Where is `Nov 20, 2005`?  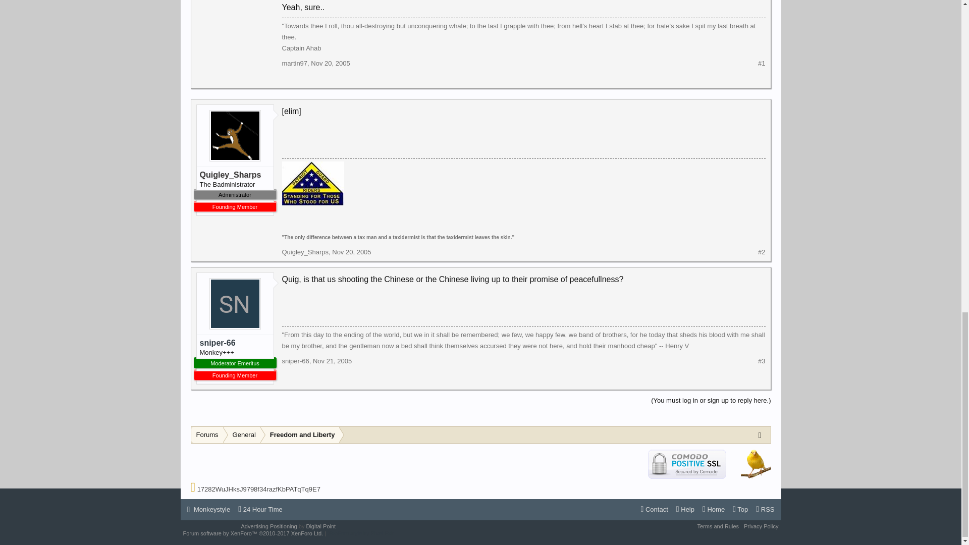 Nov 20, 2005 is located at coordinates (351, 252).